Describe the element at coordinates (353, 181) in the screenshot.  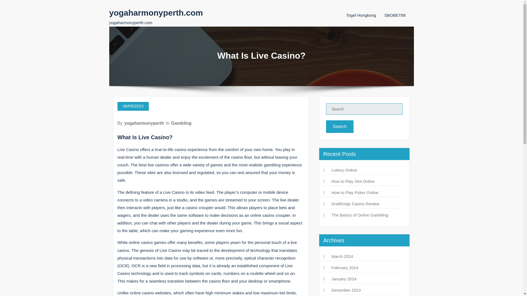
I see `How to Play Slot Online` at that location.